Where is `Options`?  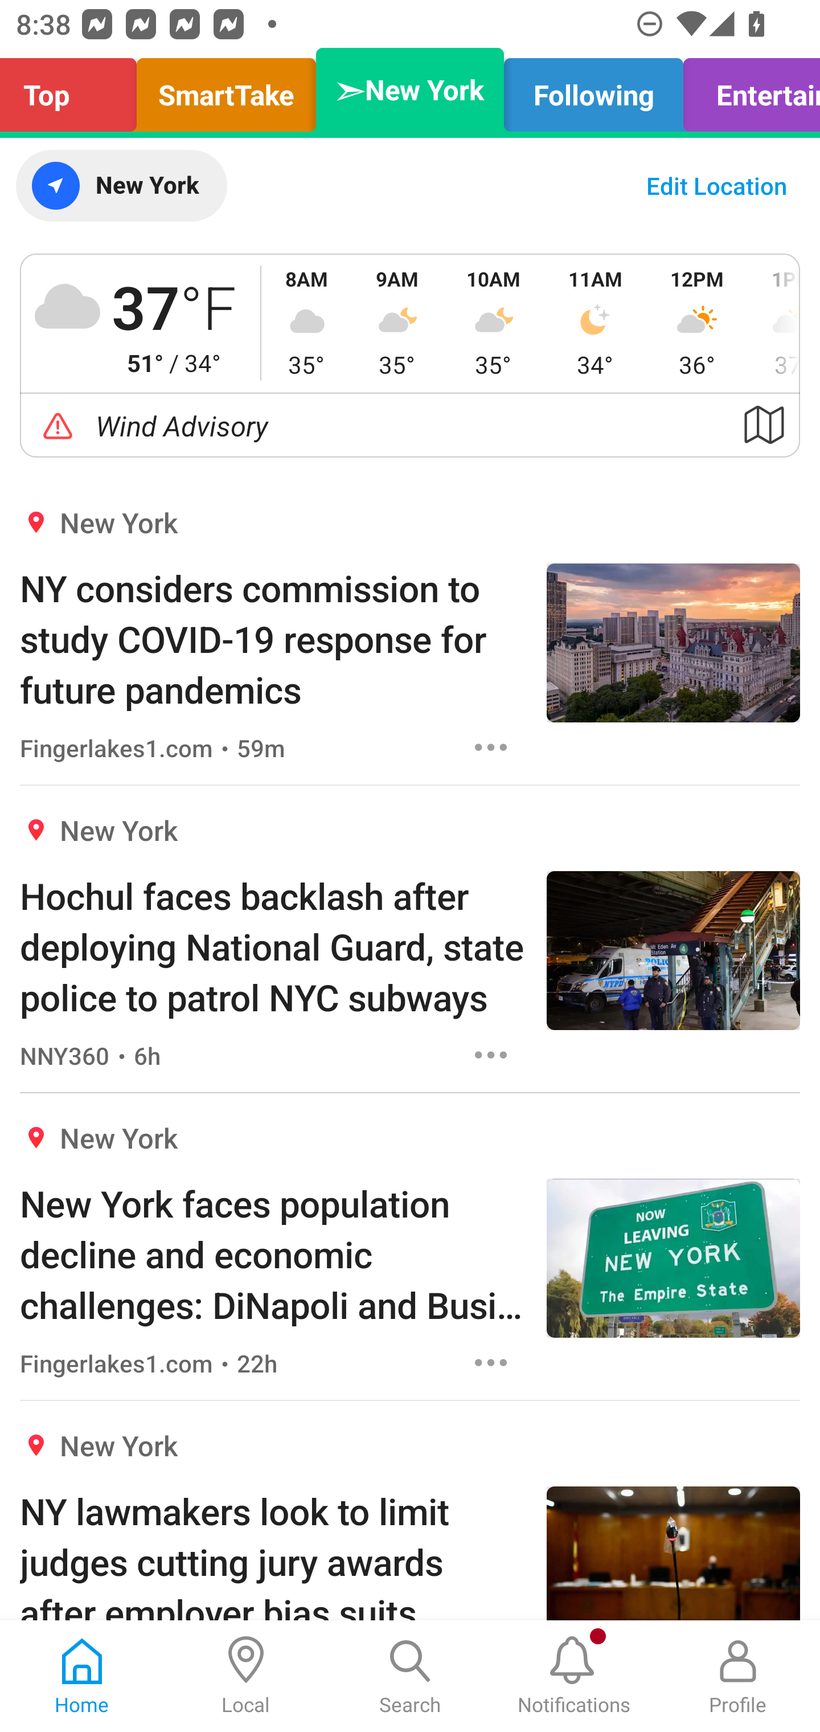
Options is located at coordinates (491, 747).